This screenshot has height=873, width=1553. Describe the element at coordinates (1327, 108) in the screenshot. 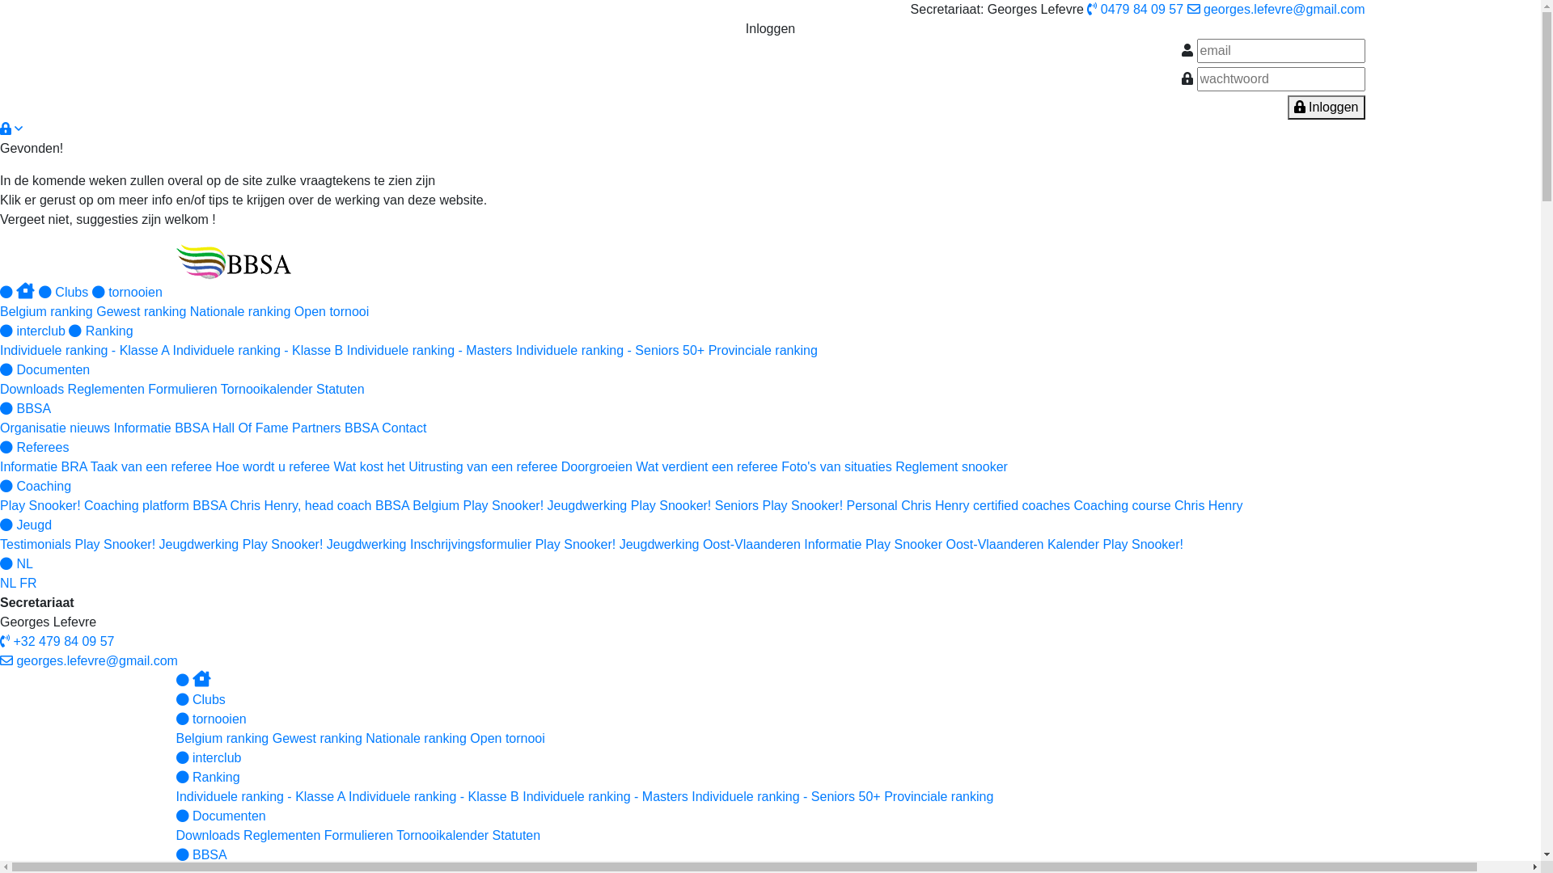

I see `Inloggen` at that location.